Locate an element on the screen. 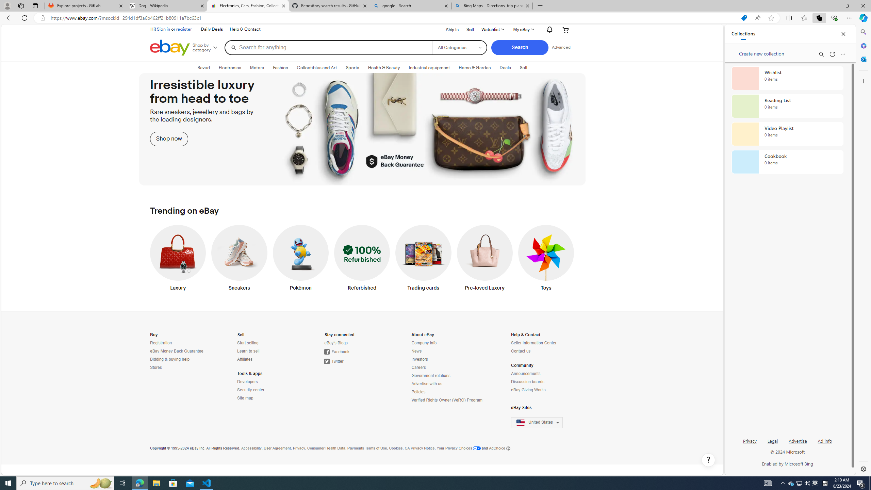  My eBayExpand My eBay is located at coordinates (523, 29).